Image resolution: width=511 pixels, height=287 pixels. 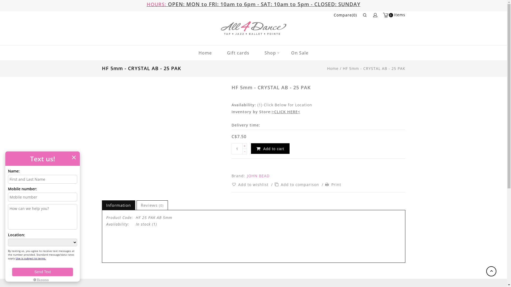 What do you see at coordinates (333, 184) in the screenshot?
I see `Print` at bounding box center [333, 184].